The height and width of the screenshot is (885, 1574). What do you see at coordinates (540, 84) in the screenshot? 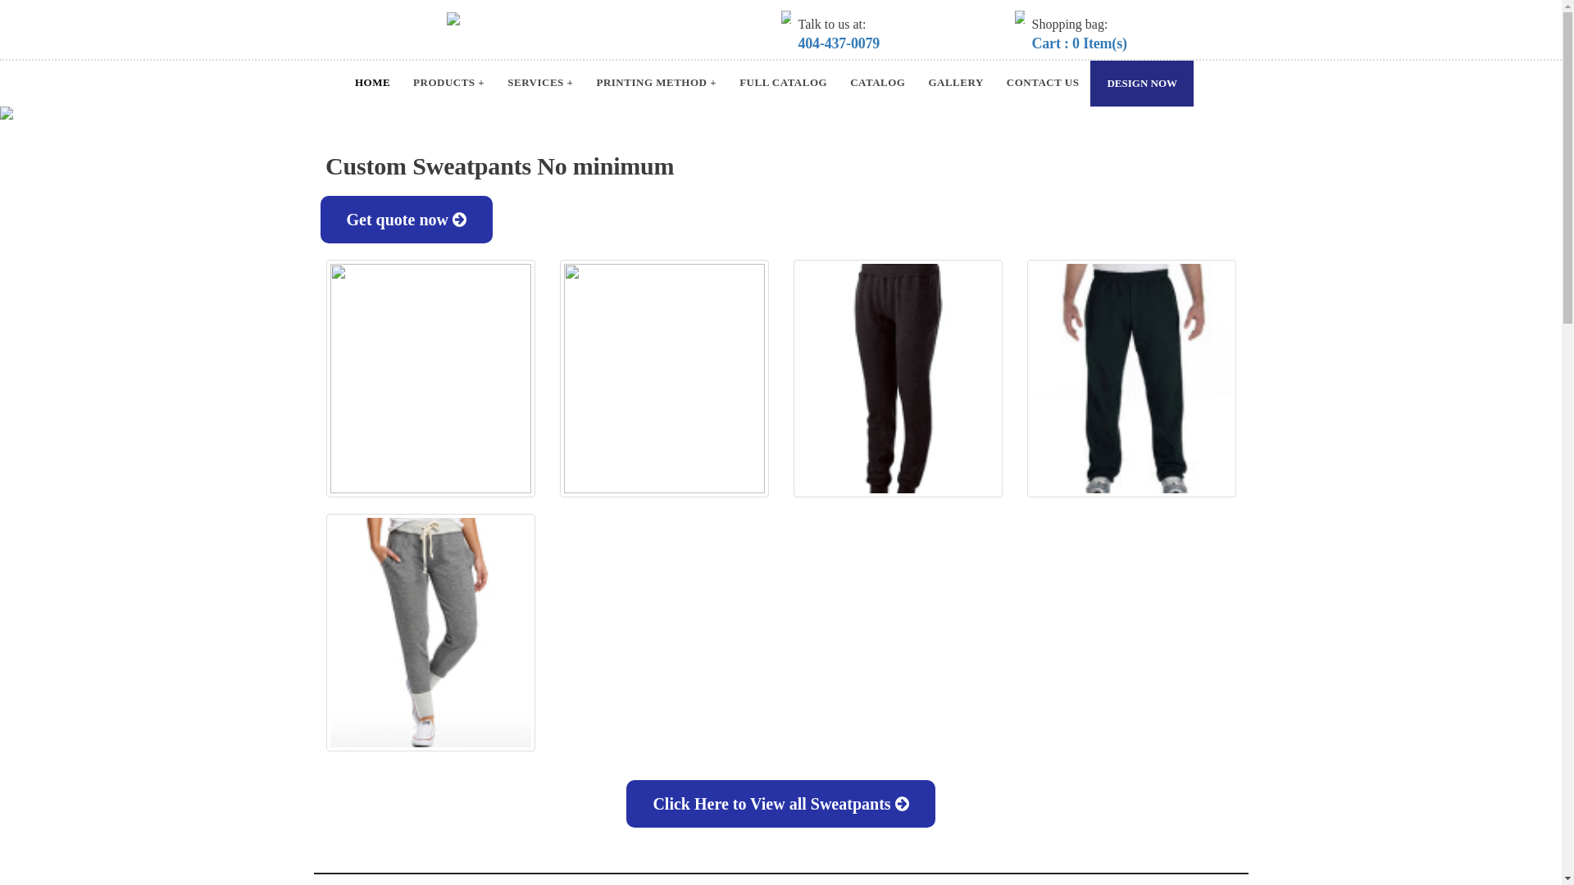
I see `SERVICES +` at bounding box center [540, 84].